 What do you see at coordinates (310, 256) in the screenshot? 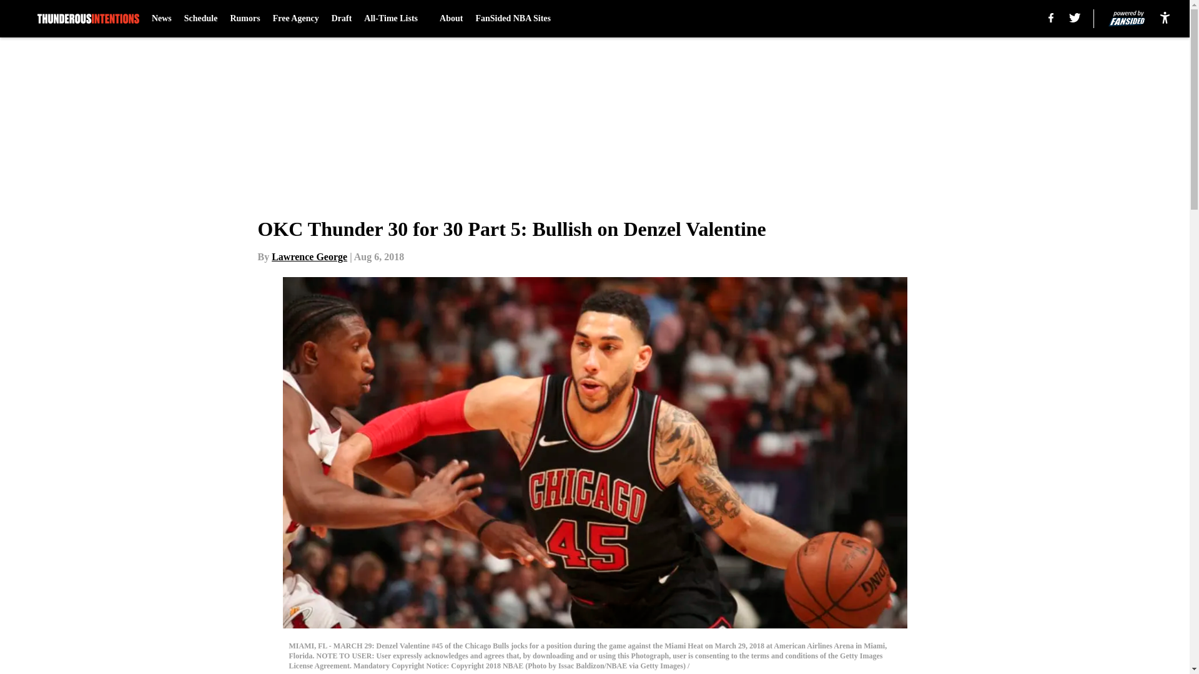
I see `Lawrence George` at bounding box center [310, 256].